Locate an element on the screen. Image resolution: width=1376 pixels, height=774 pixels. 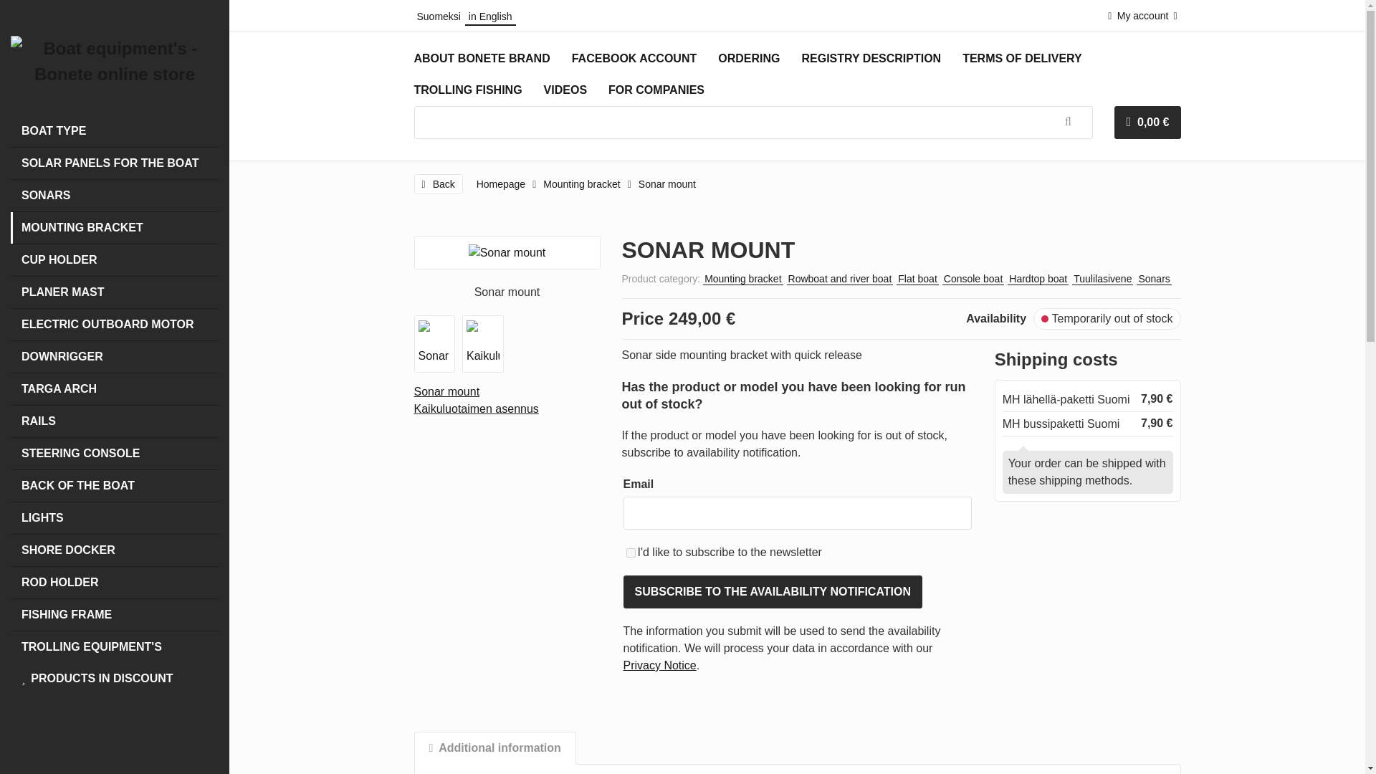
Boat equipment's - Bonete online store is located at coordinates (115, 62).